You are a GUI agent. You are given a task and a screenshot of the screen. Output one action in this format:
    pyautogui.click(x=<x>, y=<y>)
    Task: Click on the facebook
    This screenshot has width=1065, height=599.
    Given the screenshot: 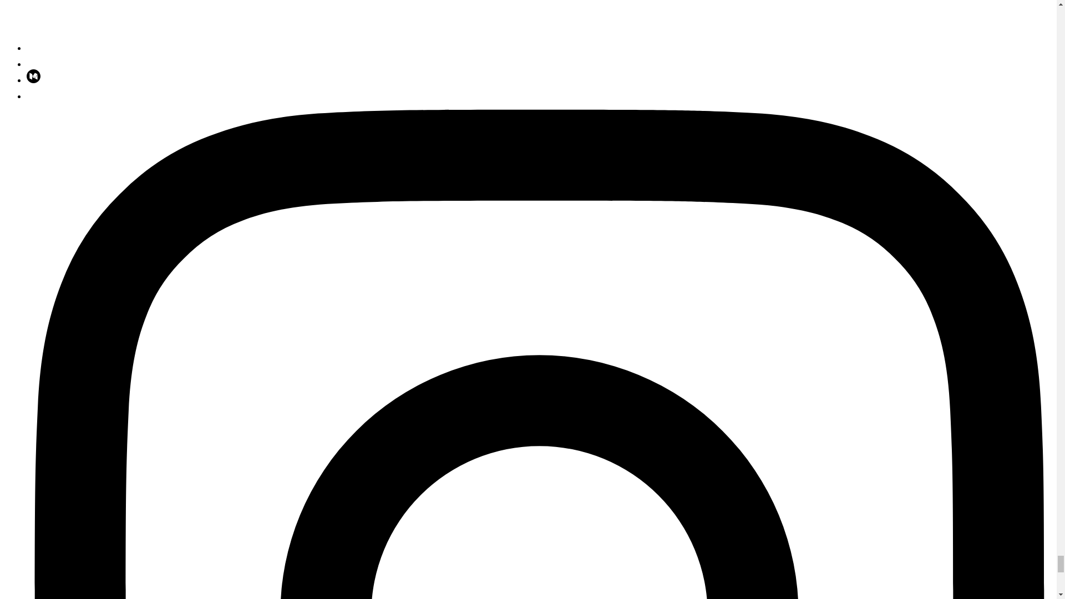 What is the action you would take?
    pyautogui.click(x=33, y=97)
    